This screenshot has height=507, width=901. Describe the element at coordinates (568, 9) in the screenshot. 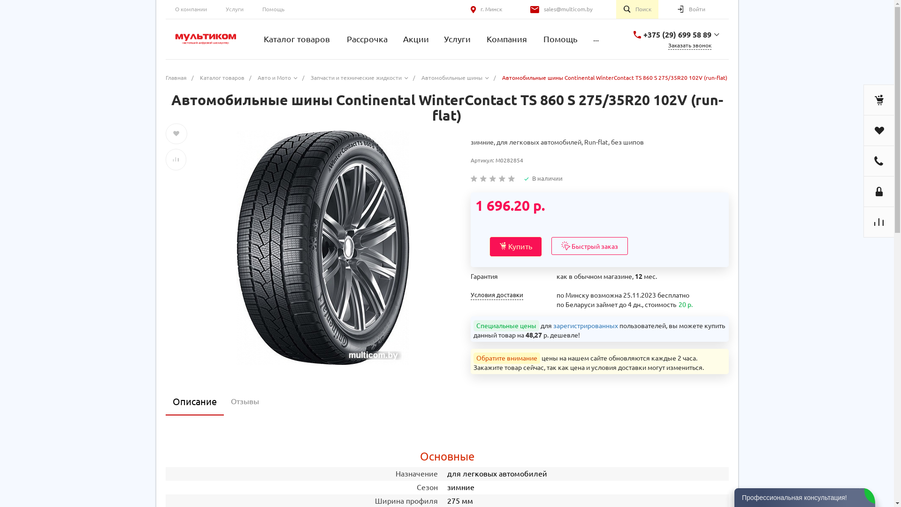

I see `sales@multicom.by` at that location.